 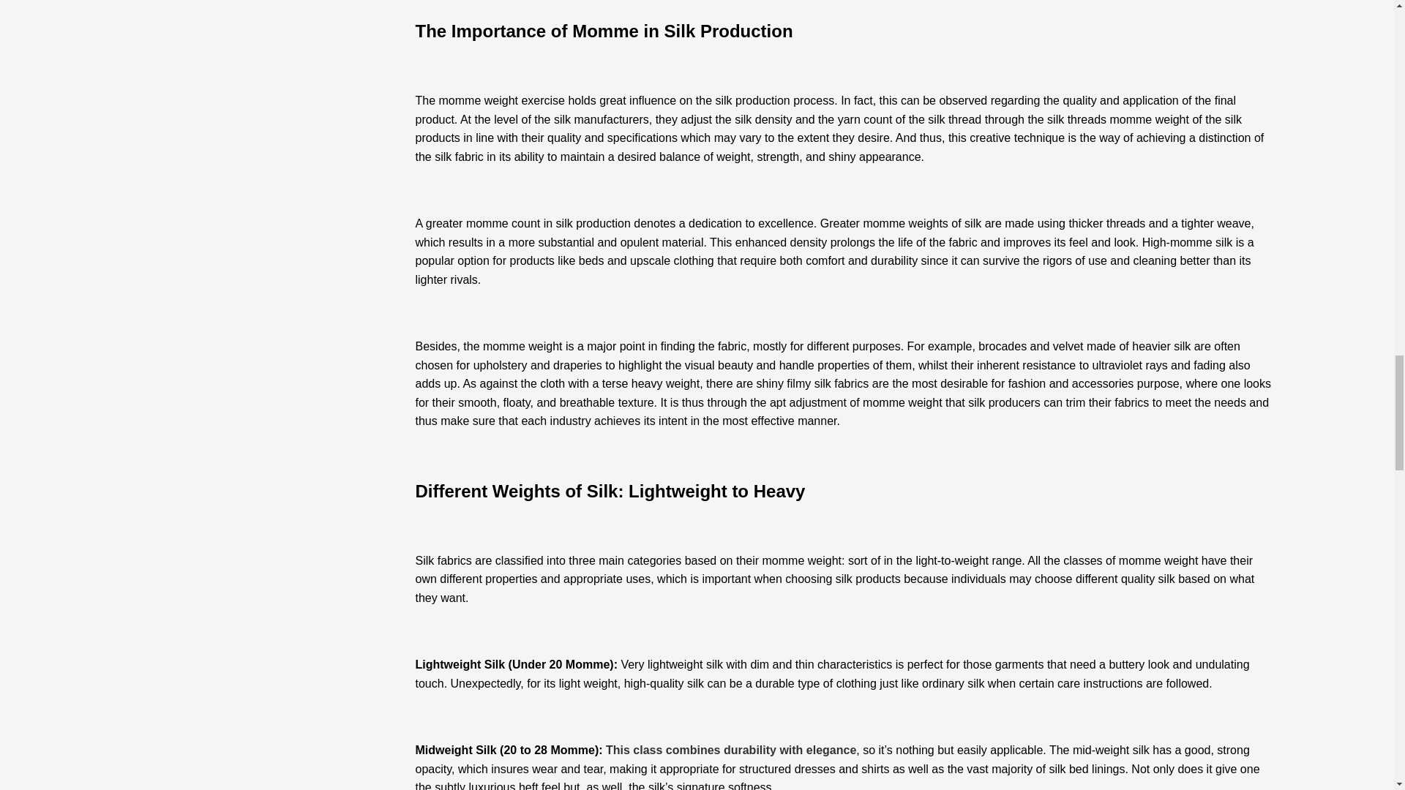 I want to click on This class combines durability with elegance, so click(x=730, y=750).